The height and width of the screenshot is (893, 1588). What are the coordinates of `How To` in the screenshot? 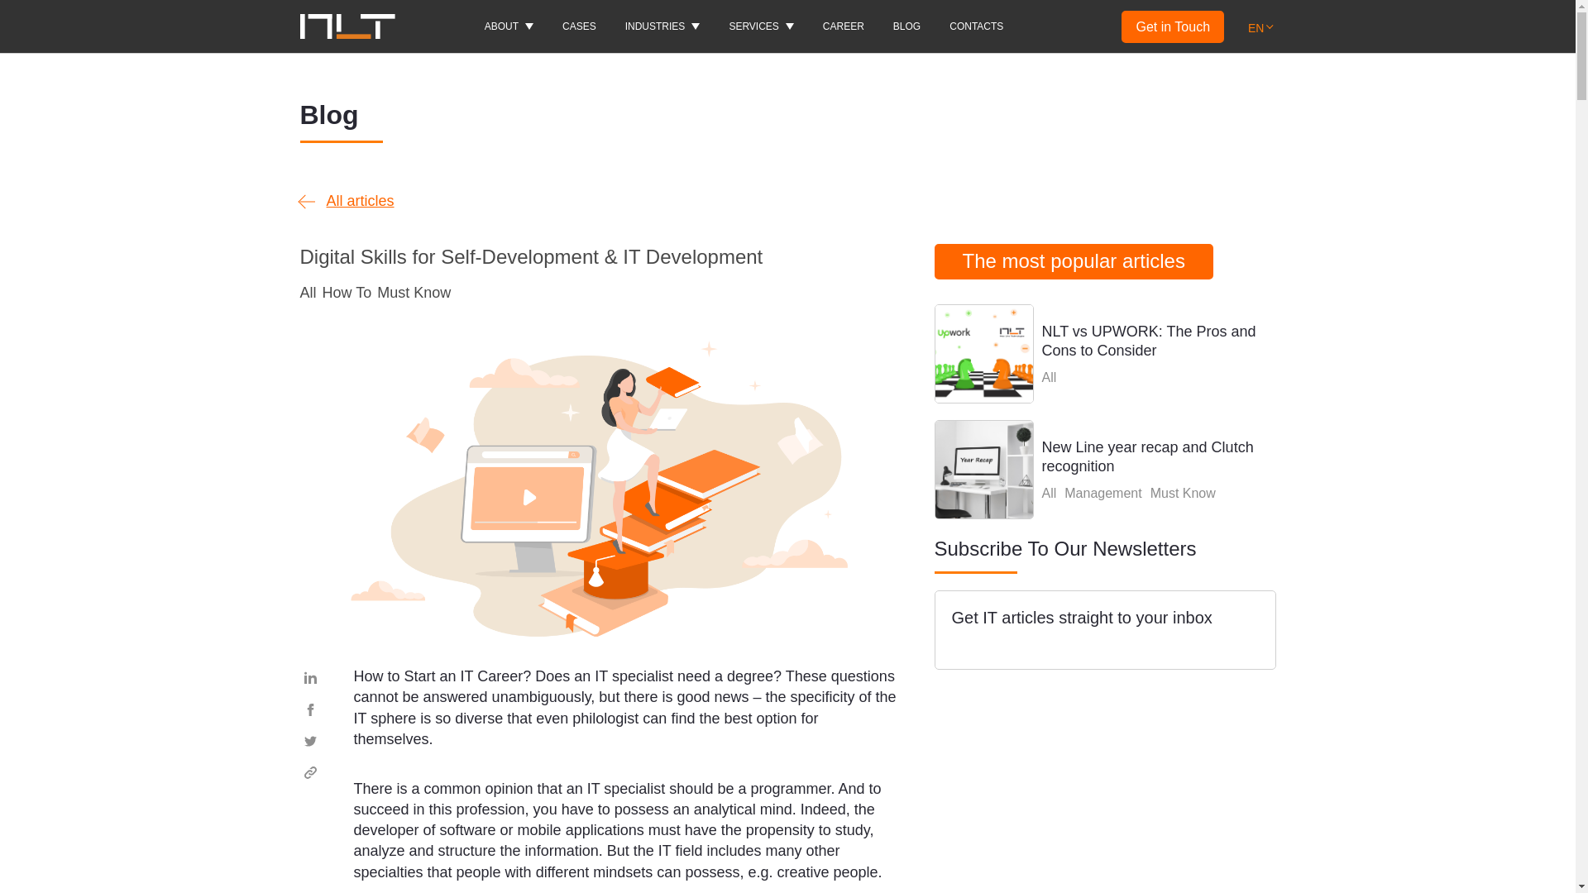 It's located at (347, 293).